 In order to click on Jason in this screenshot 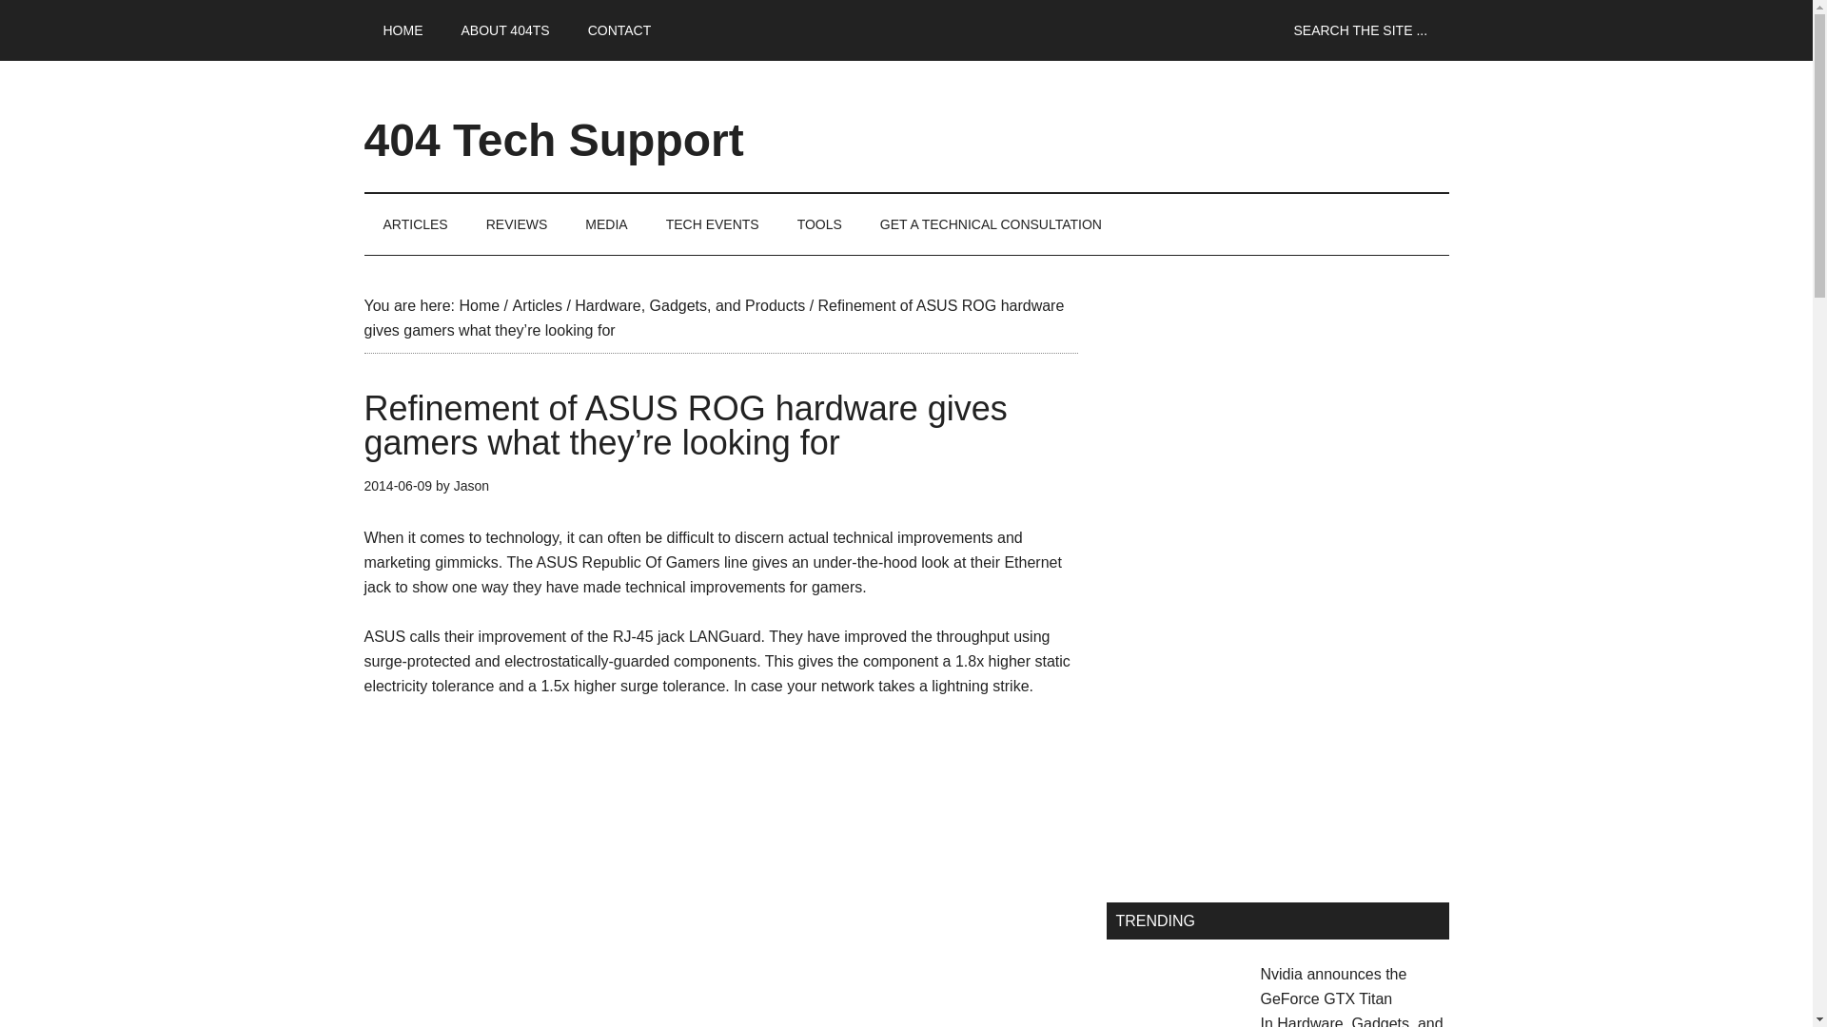, I will do `click(471, 486)`.